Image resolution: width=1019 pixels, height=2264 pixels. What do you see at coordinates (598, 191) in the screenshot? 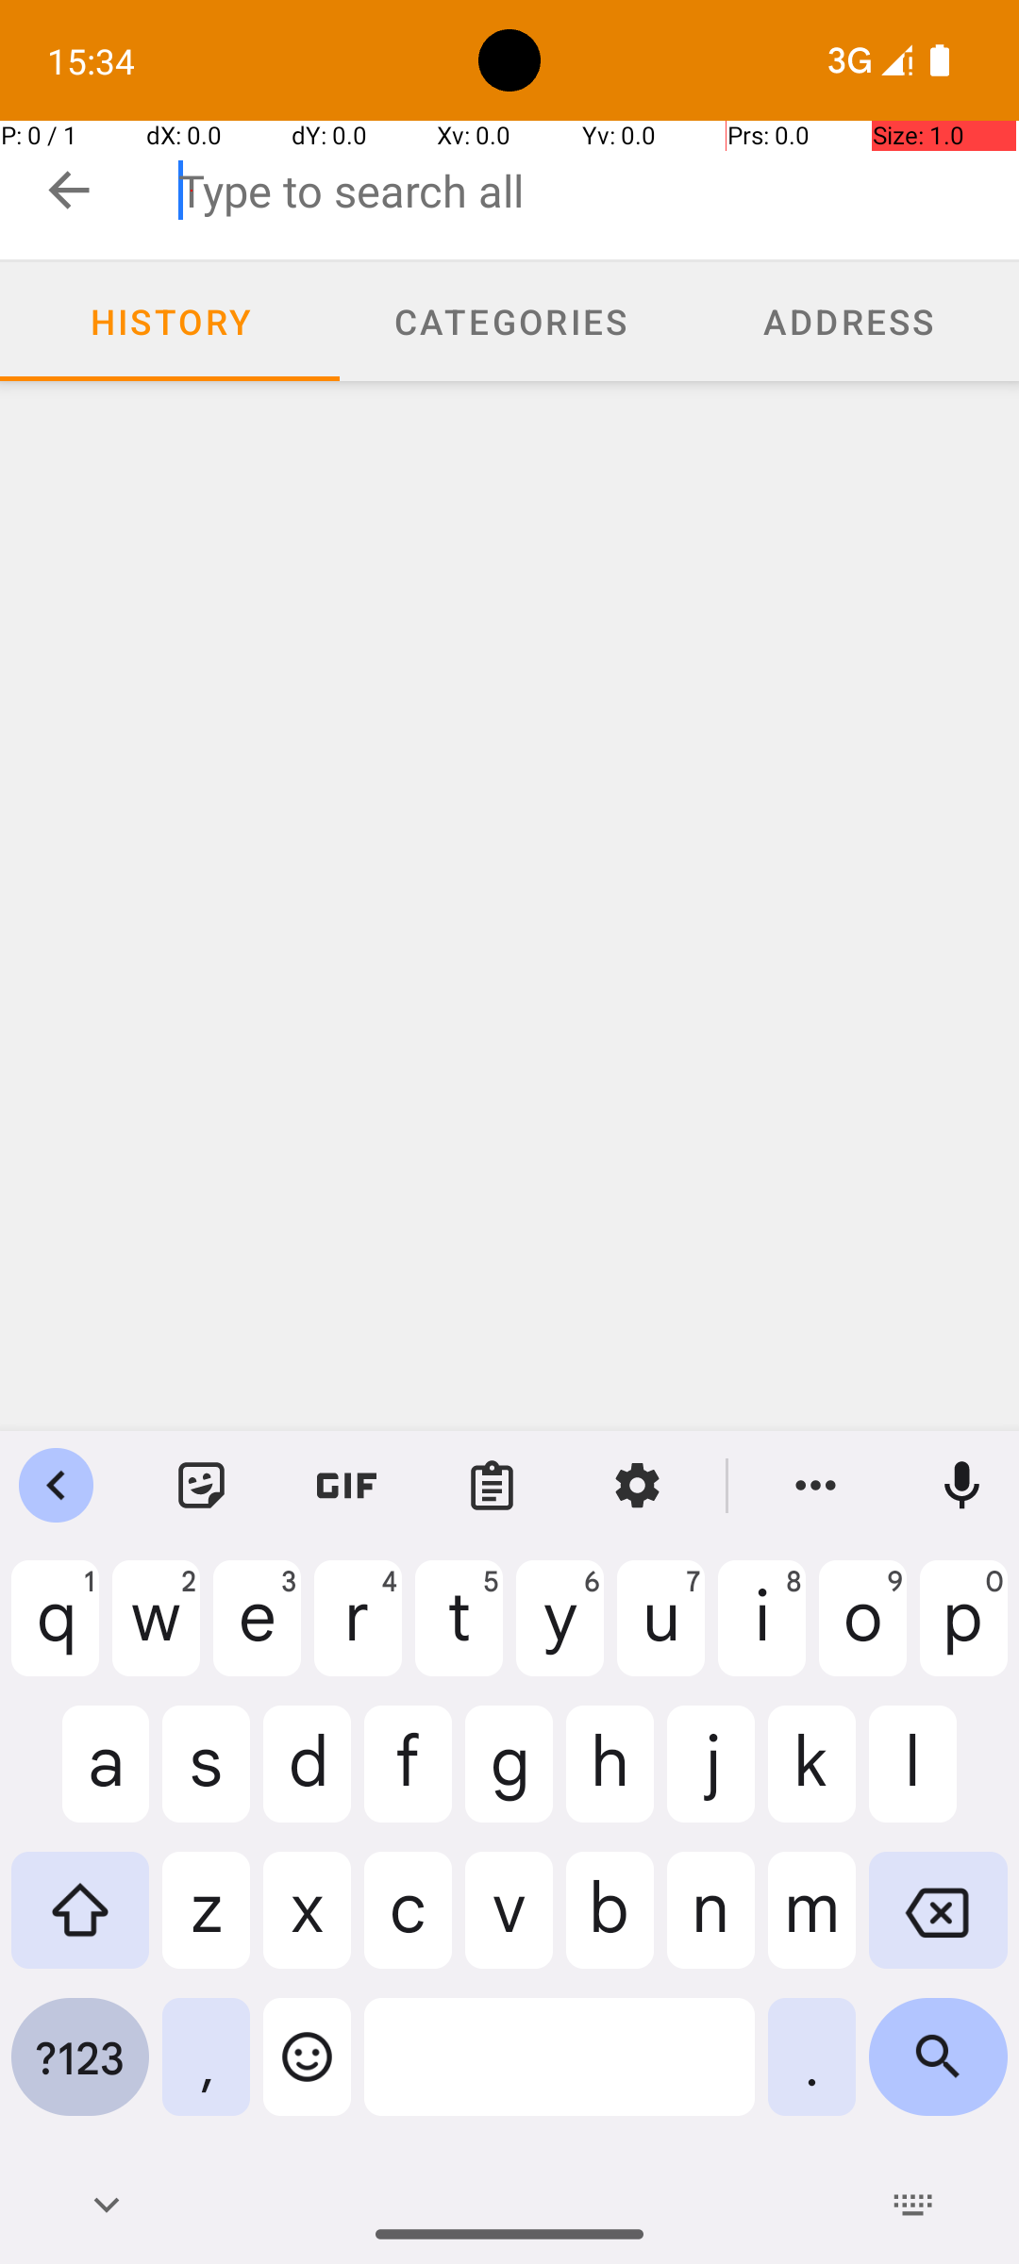
I see `Type to search all` at bounding box center [598, 191].